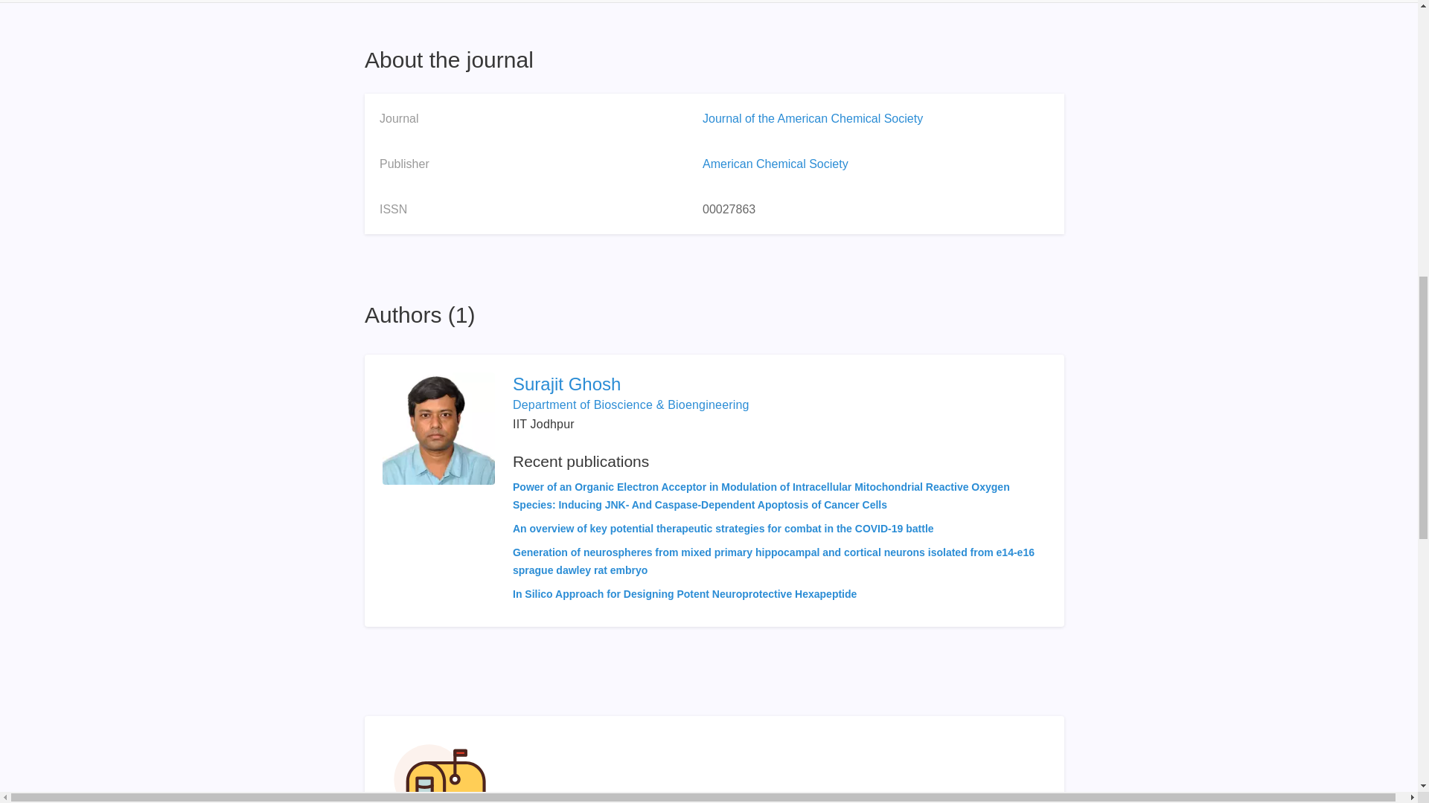 The height and width of the screenshot is (803, 1429). Describe the element at coordinates (776, 164) in the screenshot. I see `American Chemical Society` at that location.